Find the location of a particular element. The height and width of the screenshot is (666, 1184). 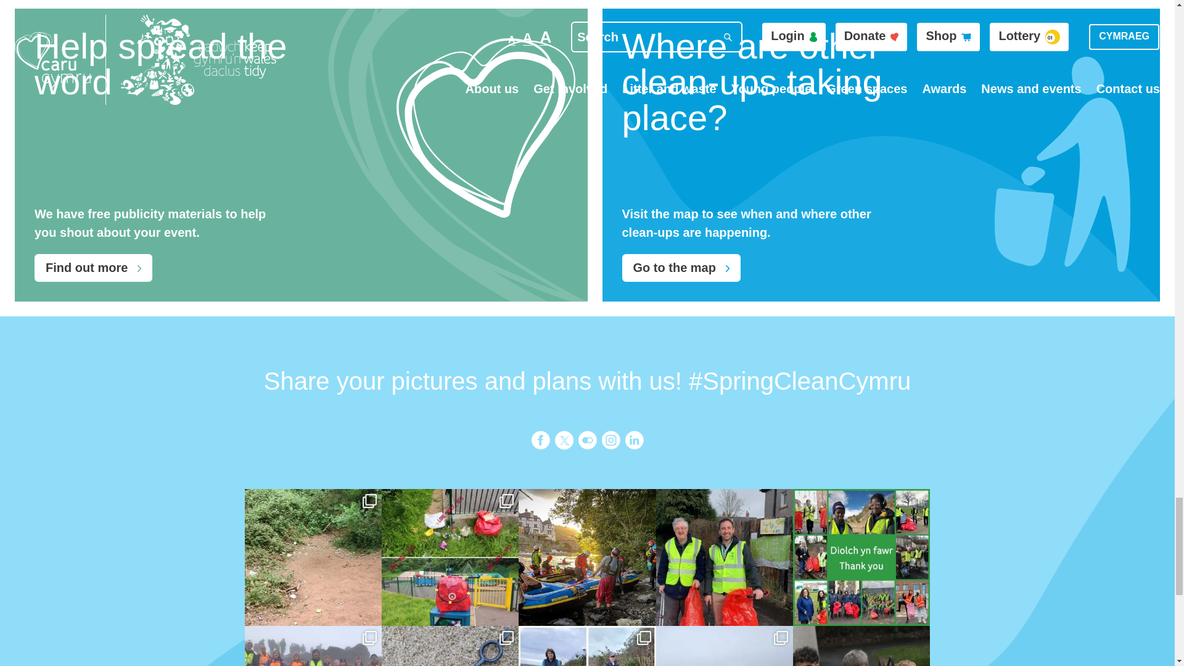

Instagram is located at coordinates (610, 440).